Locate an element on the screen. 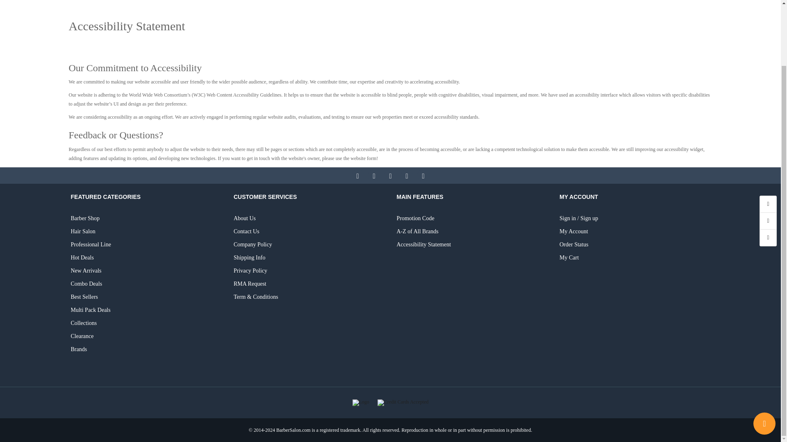  Contact Us is located at coordinates (309, 232).